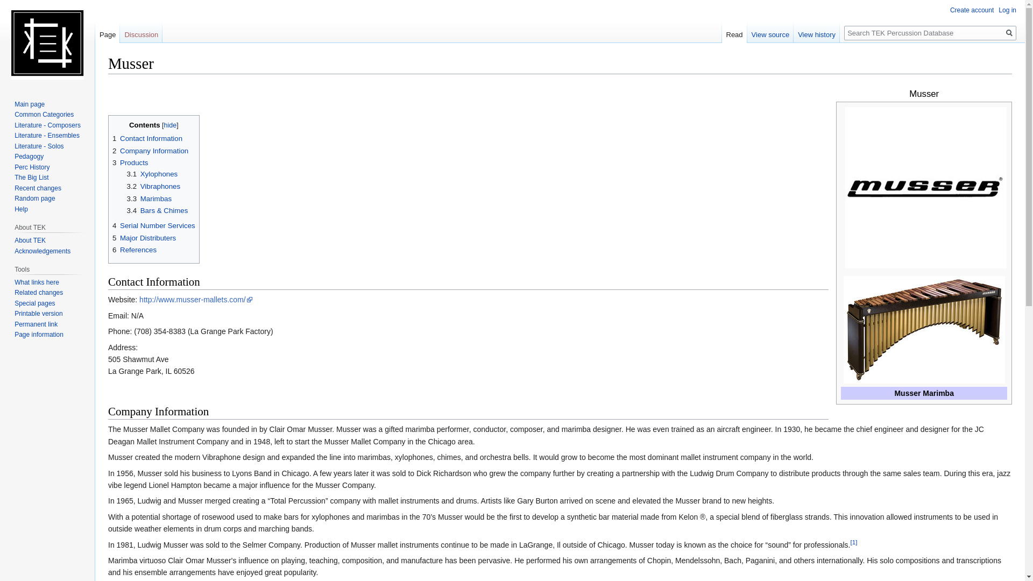 This screenshot has height=581, width=1033. What do you see at coordinates (154, 186) in the screenshot?
I see `3.2 Vibraphones` at bounding box center [154, 186].